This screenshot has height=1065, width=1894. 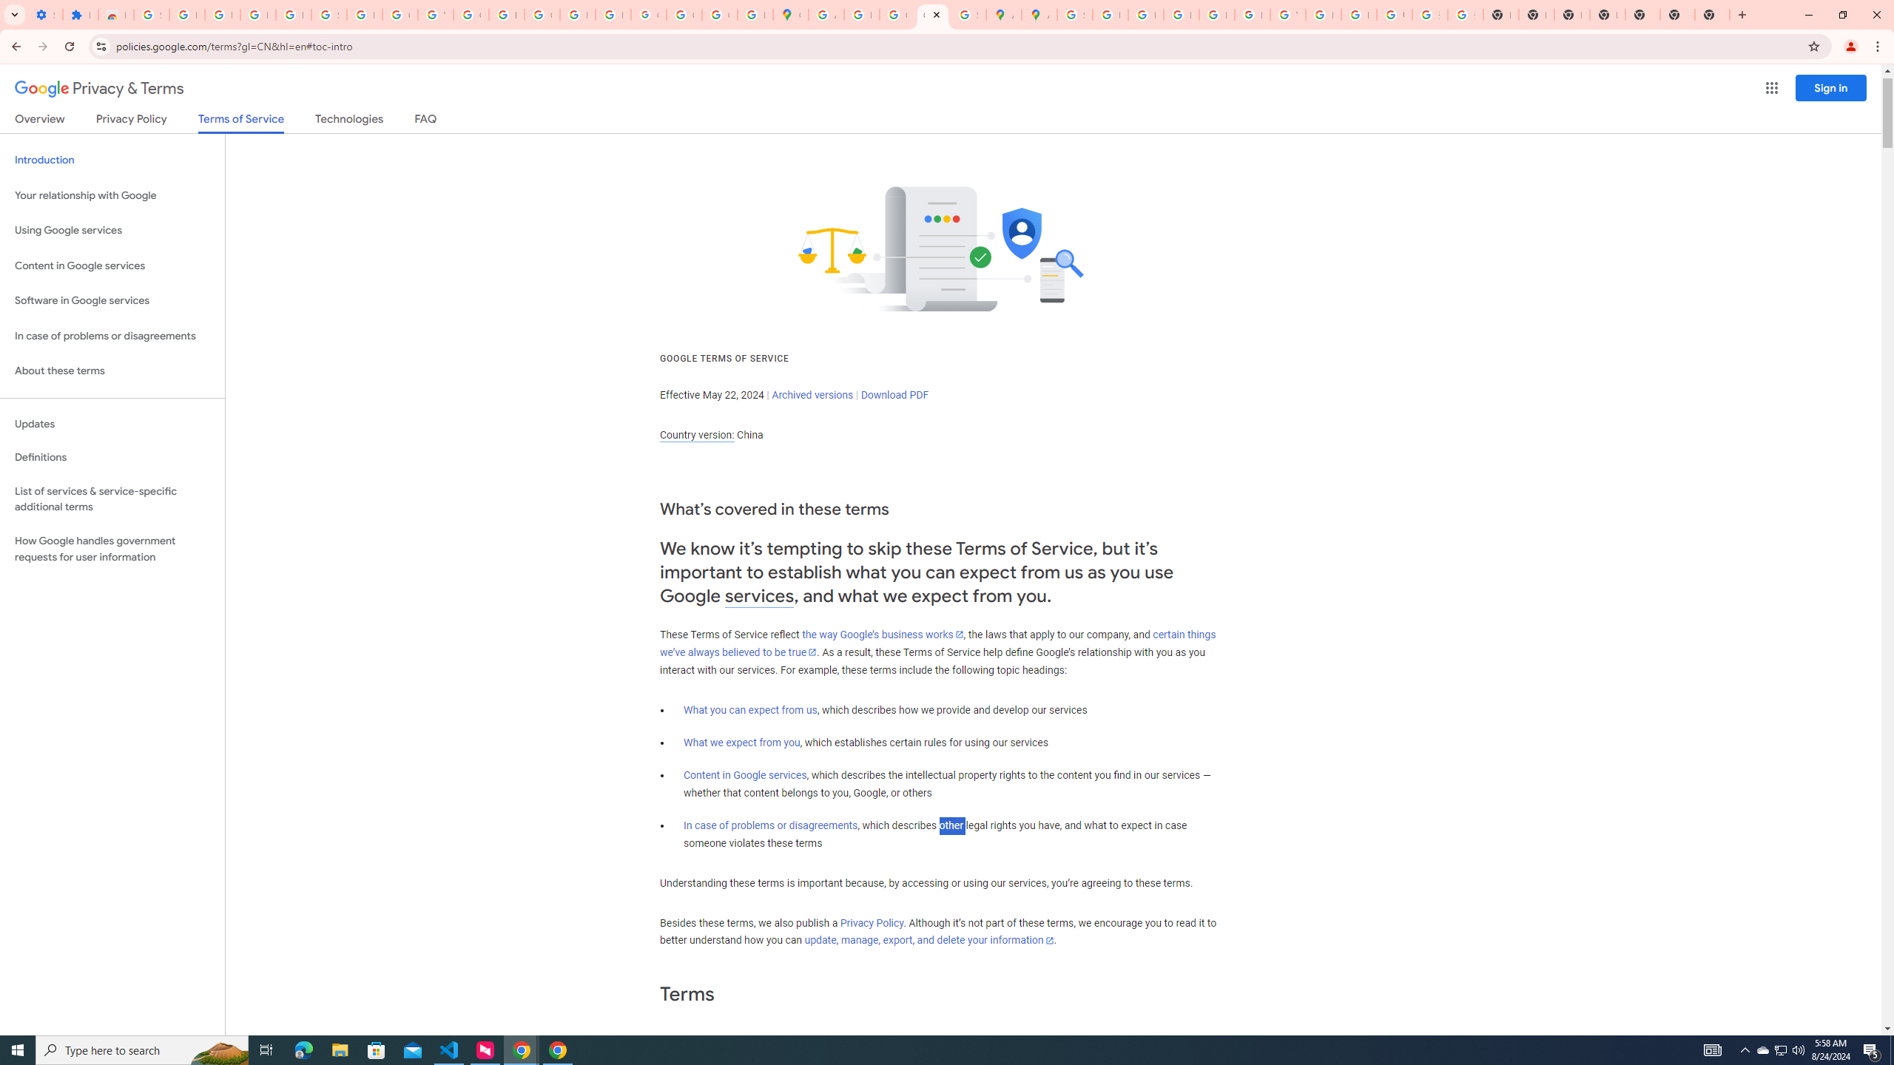 I want to click on Create your Google Account, so click(x=897, y=15).